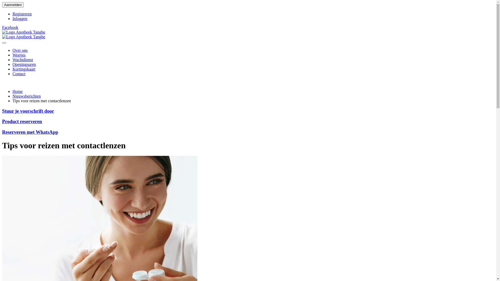  Describe the element at coordinates (19, 74) in the screenshot. I see `Contact` at that location.